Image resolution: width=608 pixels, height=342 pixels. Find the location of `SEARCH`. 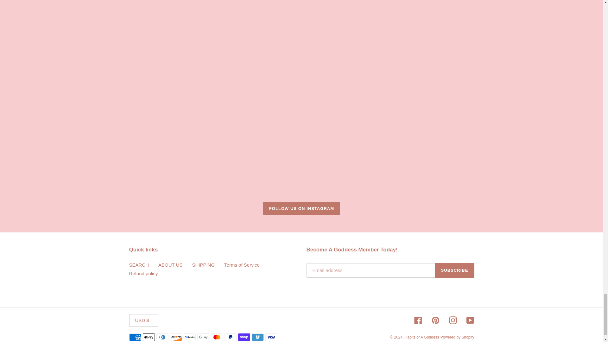

SEARCH is located at coordinates (139, 265).